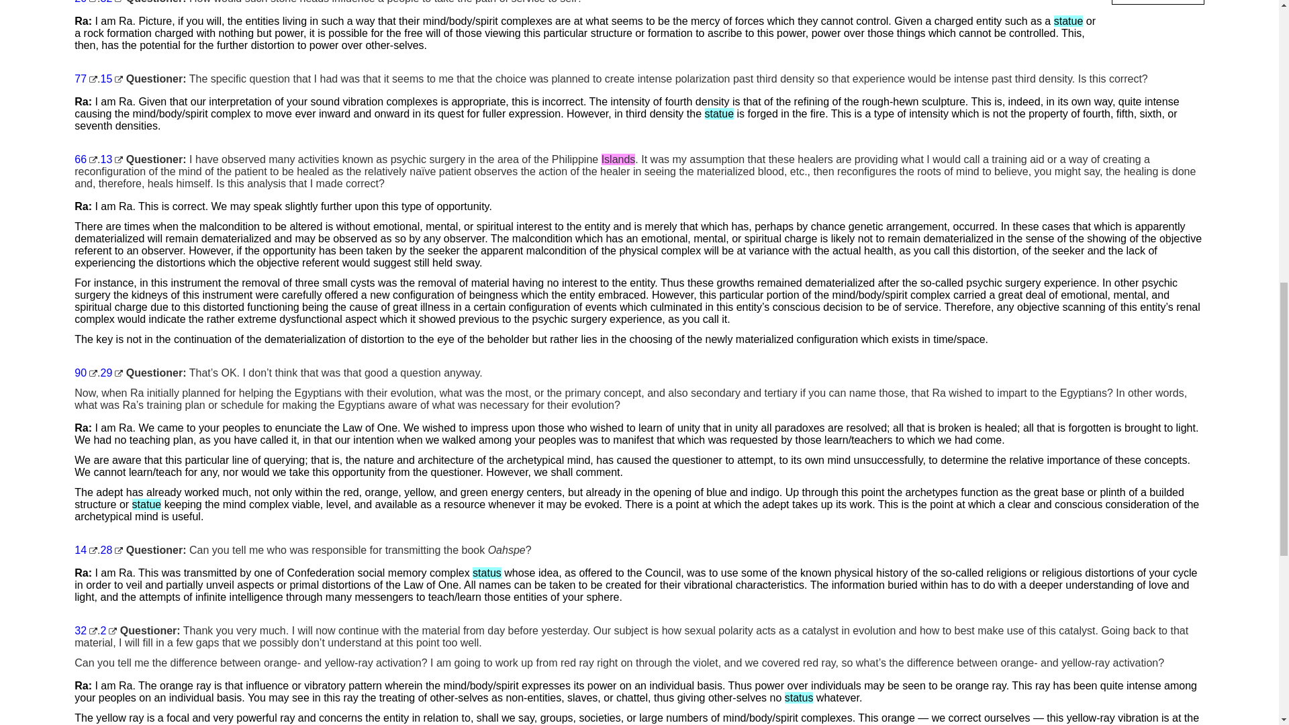 Image resolution: width=1289 pixels, height=725 pixels. Describe the element at coordinates (111, 159) in the screenshot. I see `13` at that location.